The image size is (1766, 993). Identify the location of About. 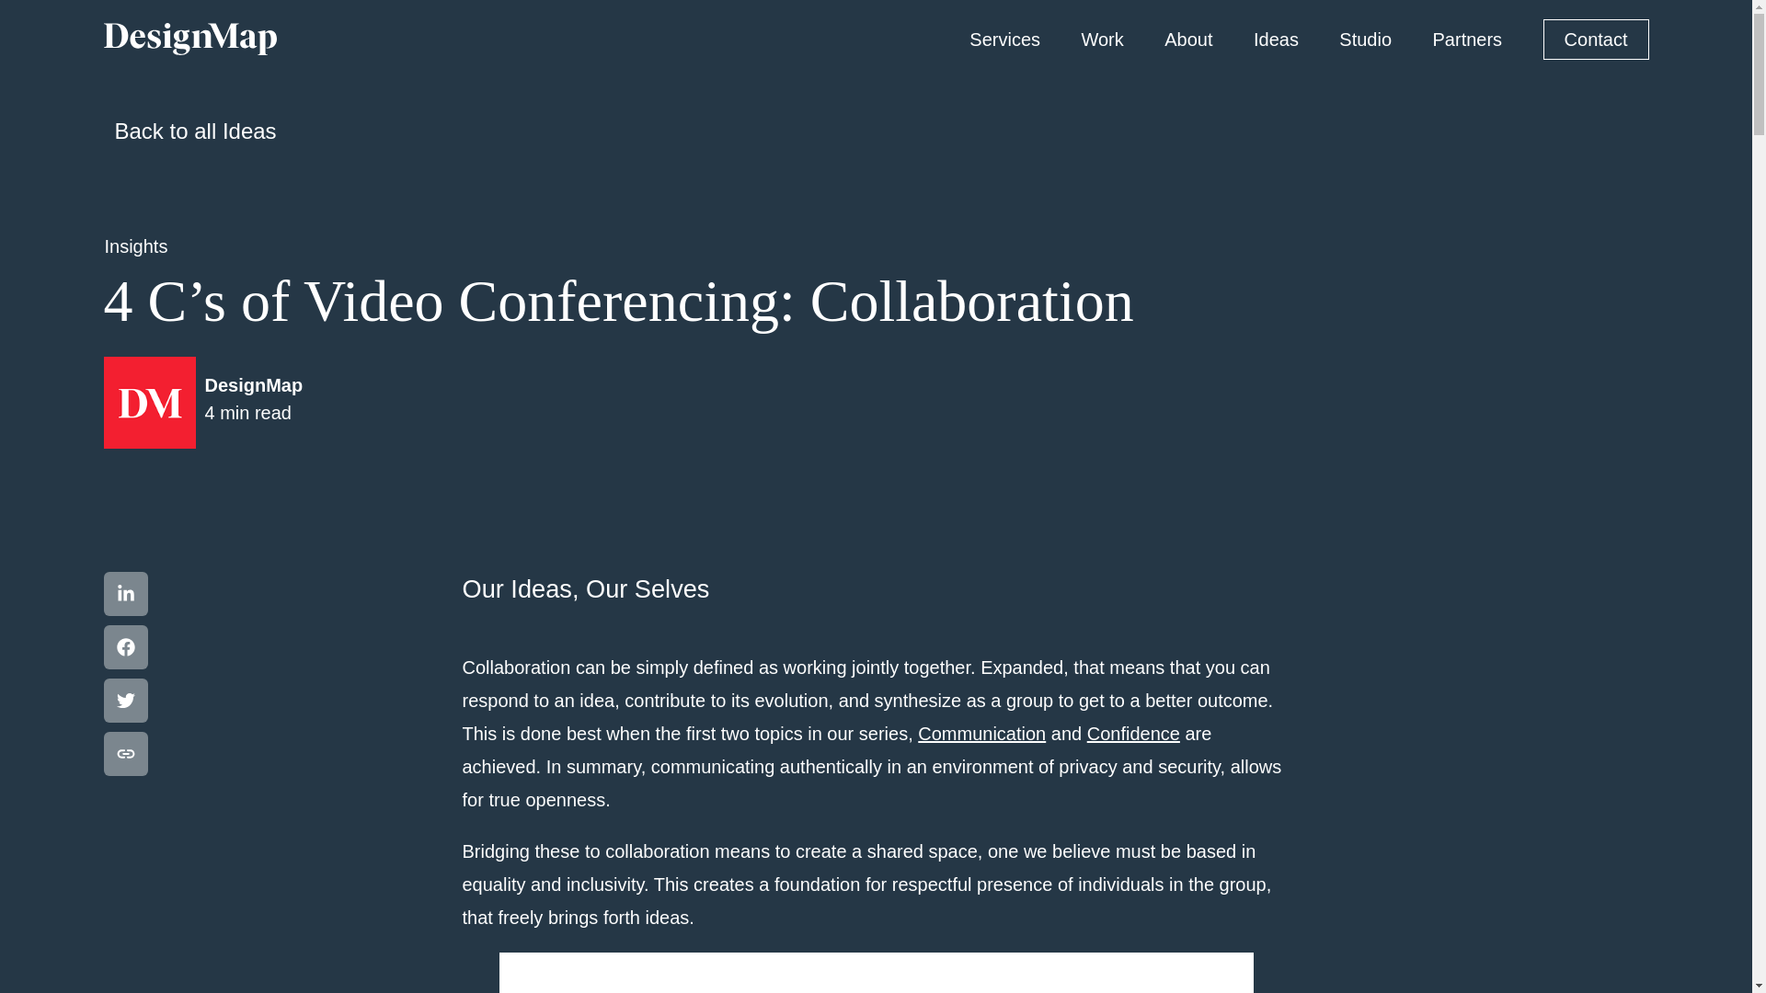
(124, 701).